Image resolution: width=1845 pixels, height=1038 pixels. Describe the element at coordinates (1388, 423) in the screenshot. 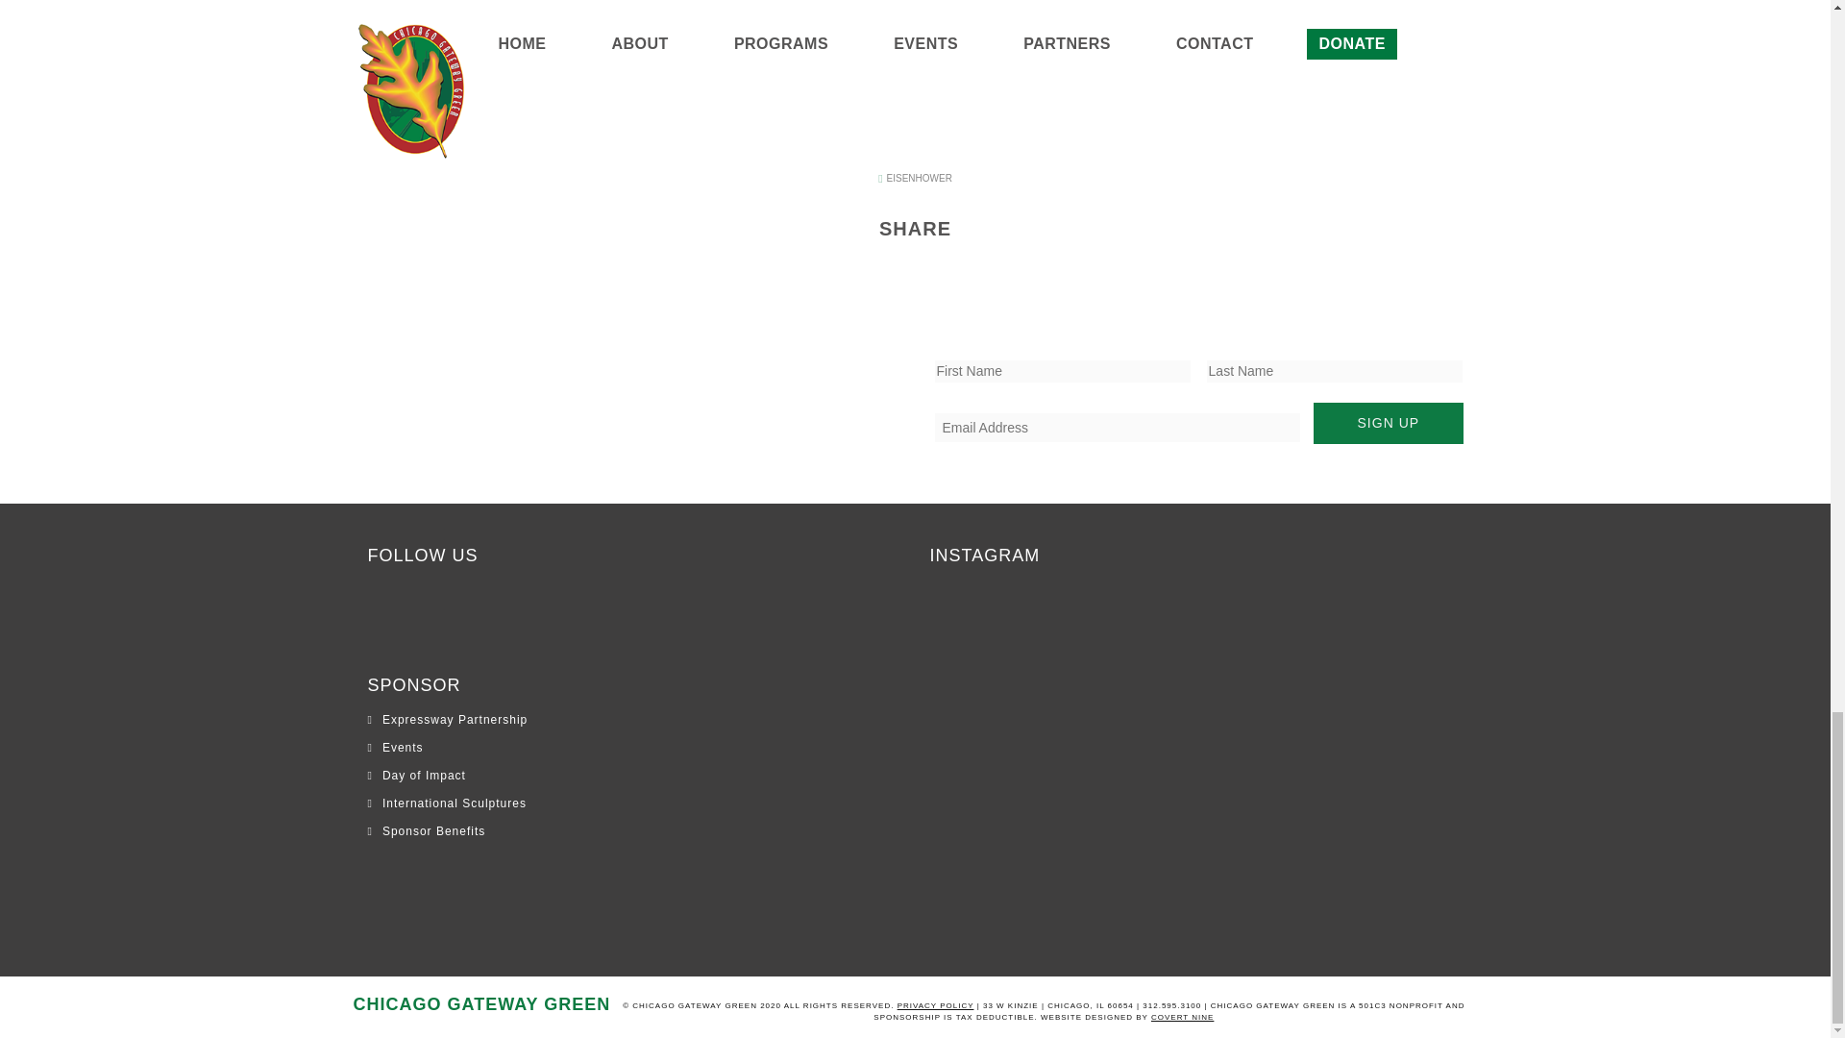

I see `SIGN UP` at that location.